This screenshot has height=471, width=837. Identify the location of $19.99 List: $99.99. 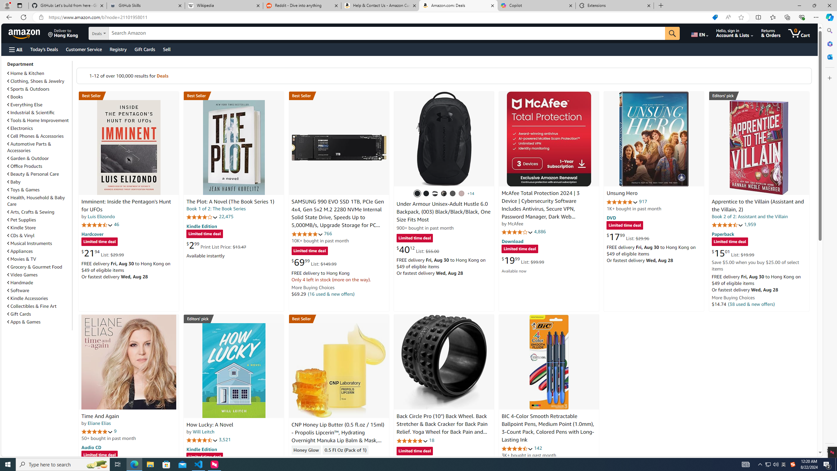
(522, 260).